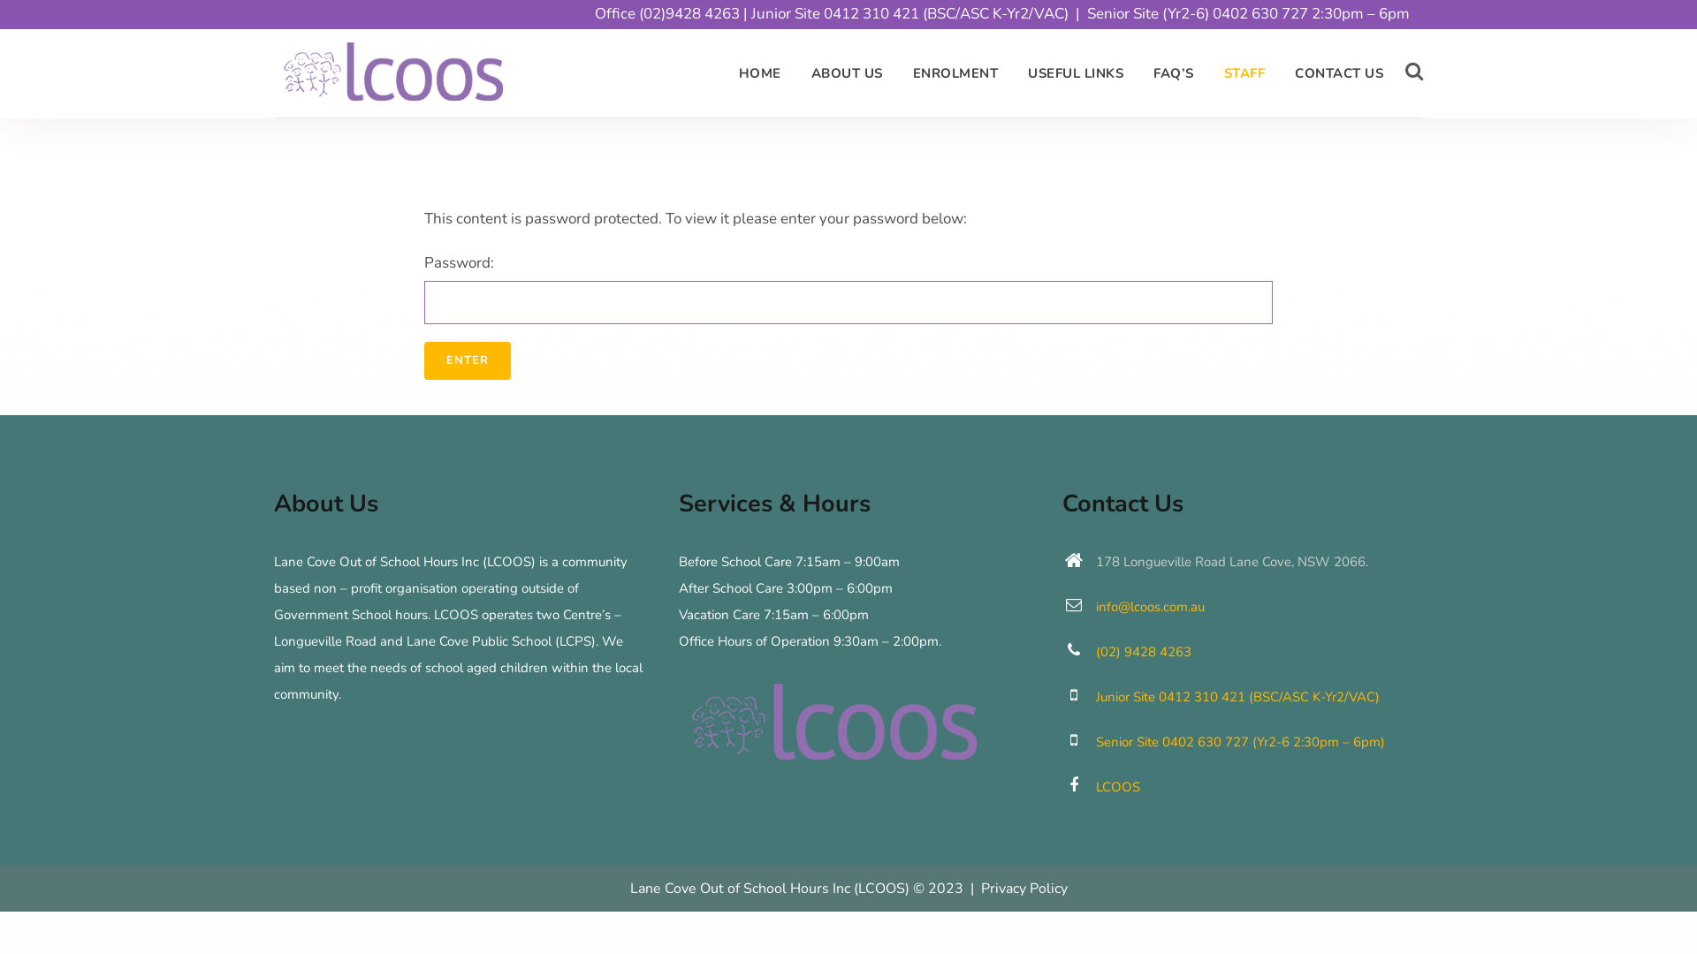 This screenshot has height=954, width=1697. What do you see at coordinates (689, 14) in the screenshot?
I see `(02)9428 4263` at bounding box center [689, 14].